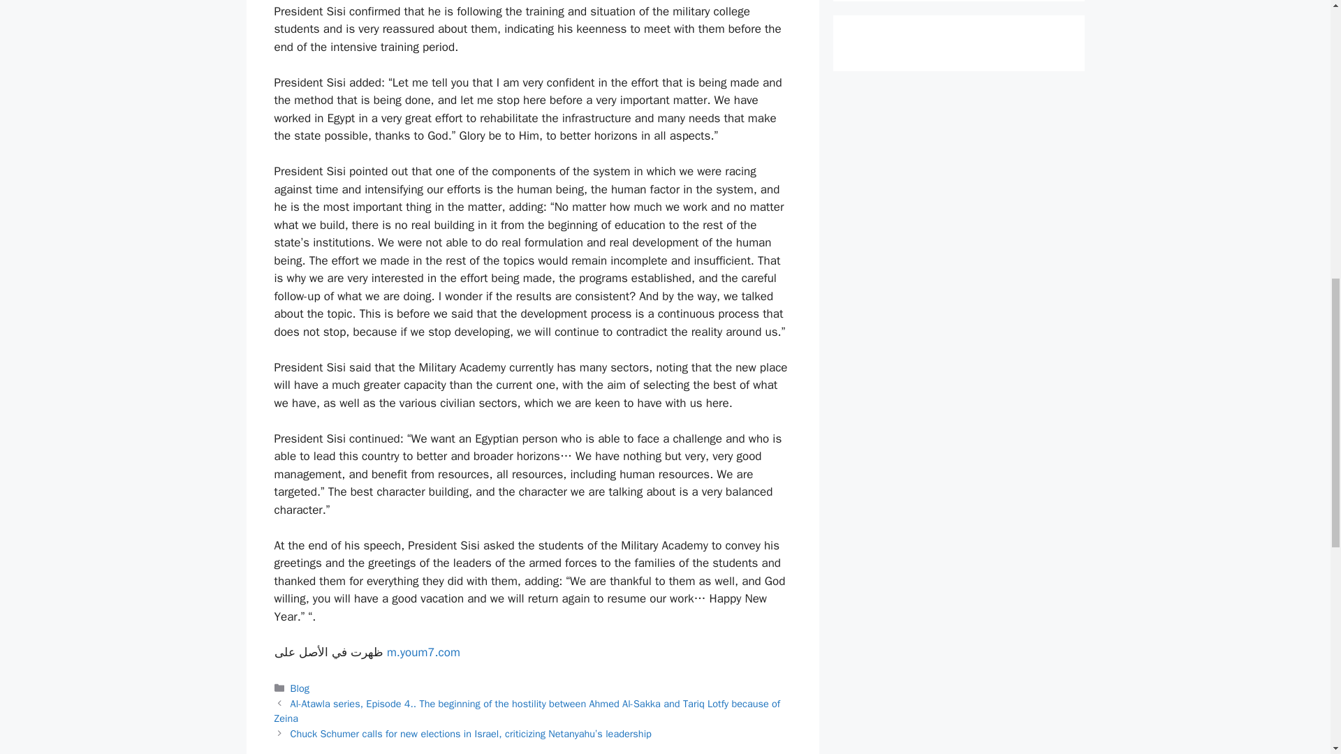  What do you see at coordinates (423, 652) in the screenshot?
I see `m.youm7.com` at bounding box center [423, 652].